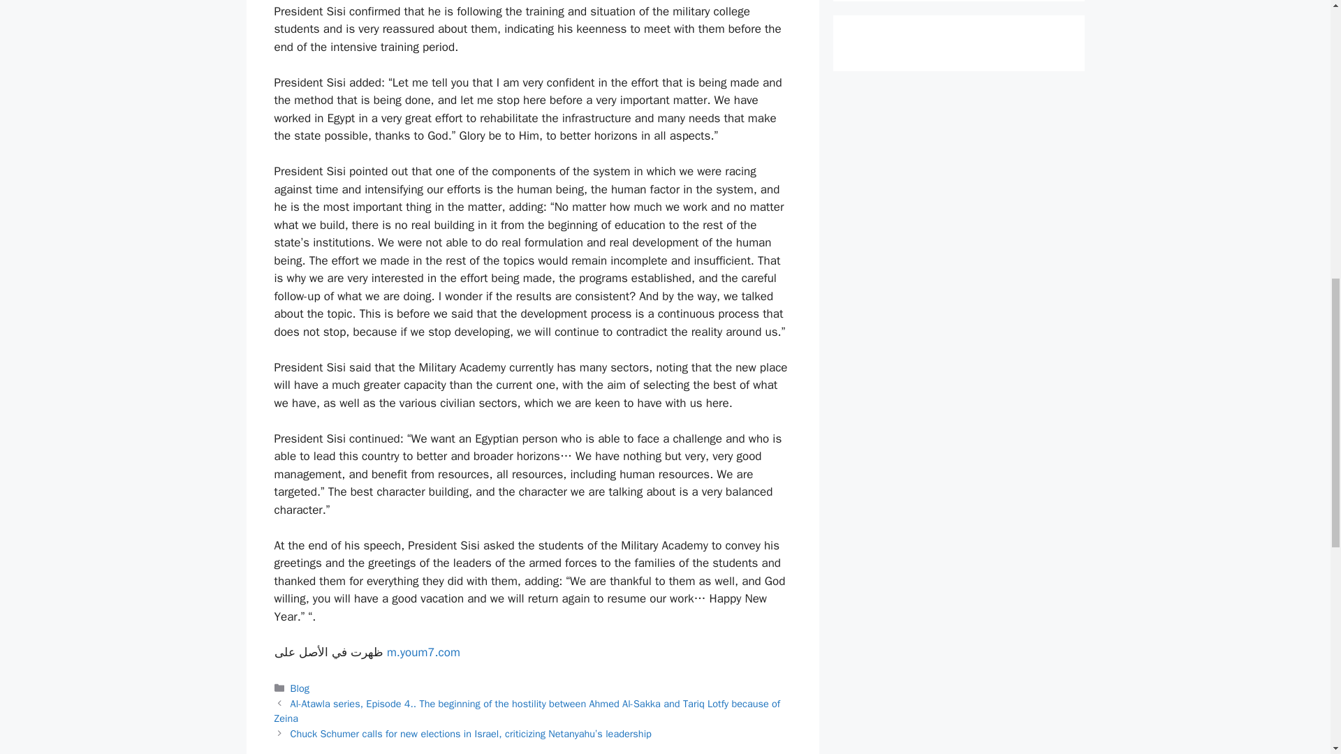  What do you see at coordinates (423, 652) in the screenshot?
I see `m.youm7.com` at bounding box center [423, 652].